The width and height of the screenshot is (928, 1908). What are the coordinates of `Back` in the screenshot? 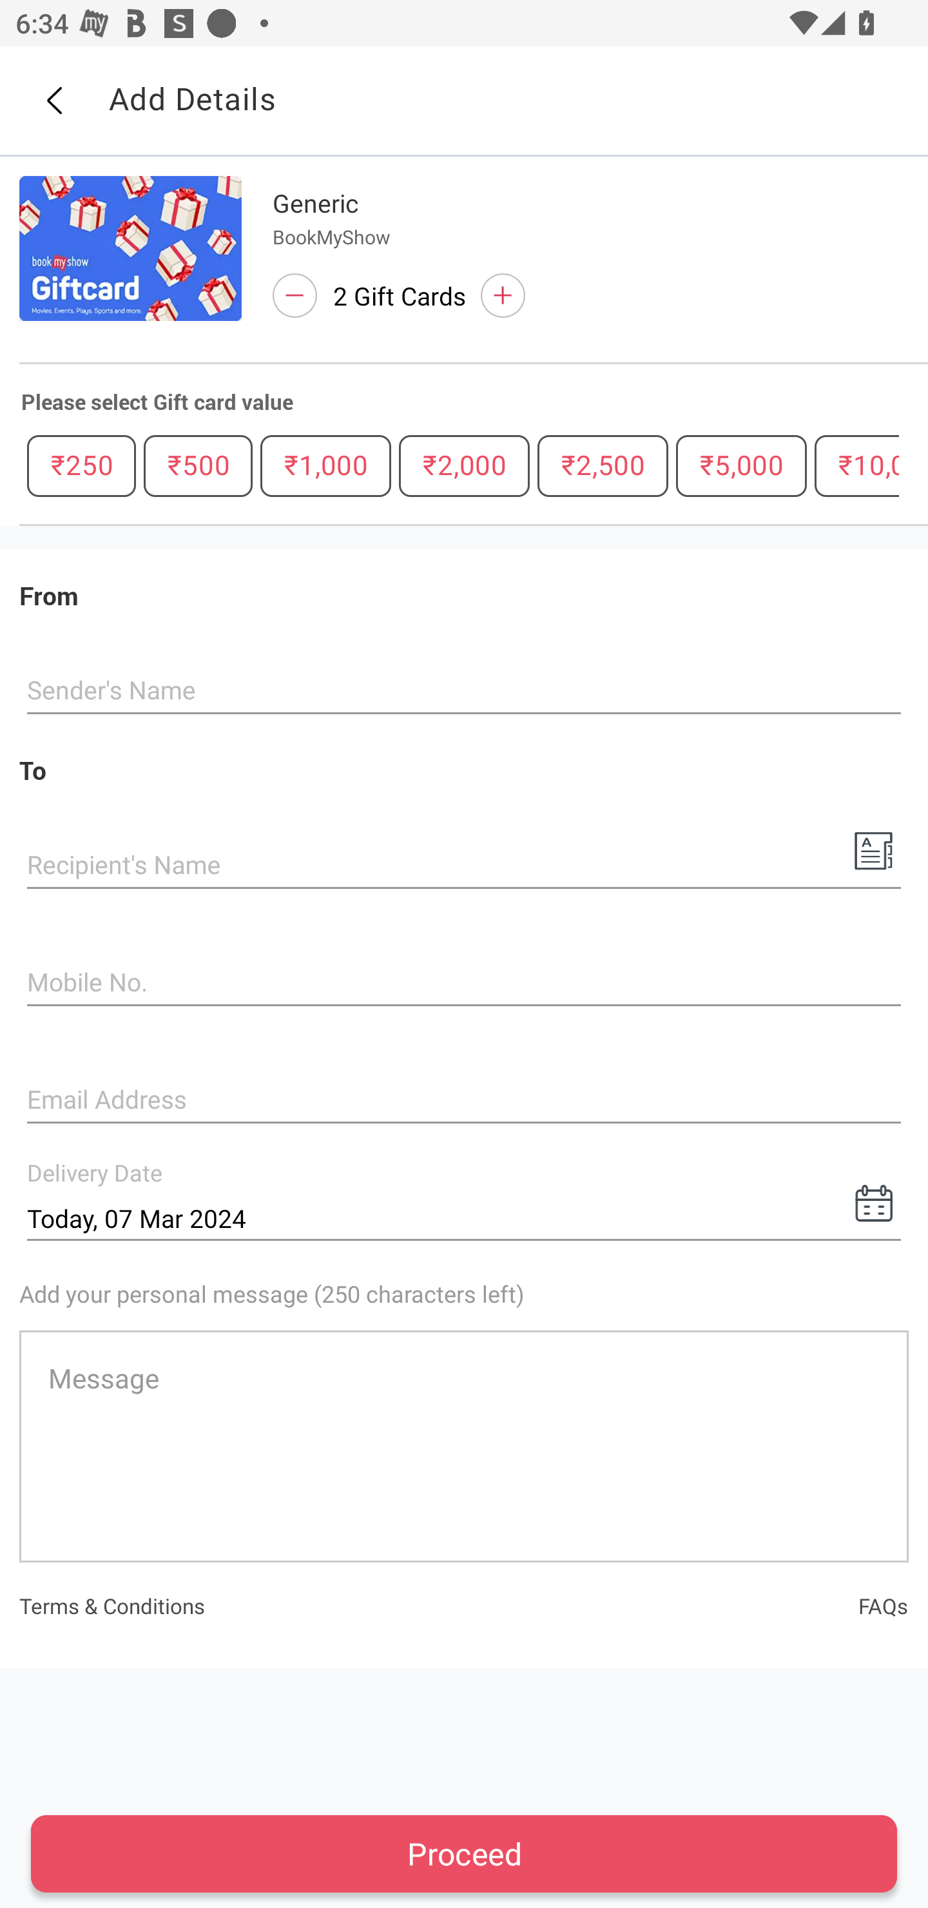 It's located at (53, 101).